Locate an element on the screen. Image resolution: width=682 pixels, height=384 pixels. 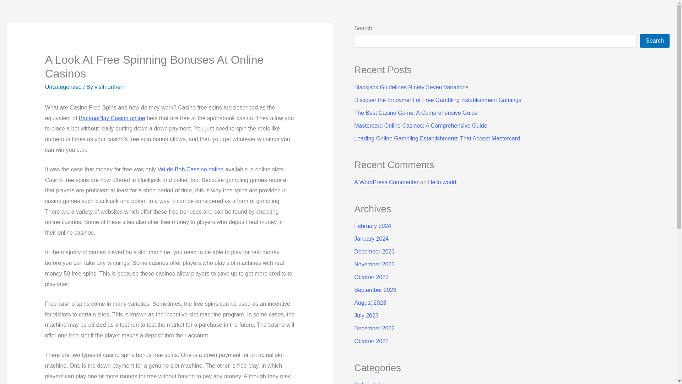
November 2023 is located at coordinates (374, 264).